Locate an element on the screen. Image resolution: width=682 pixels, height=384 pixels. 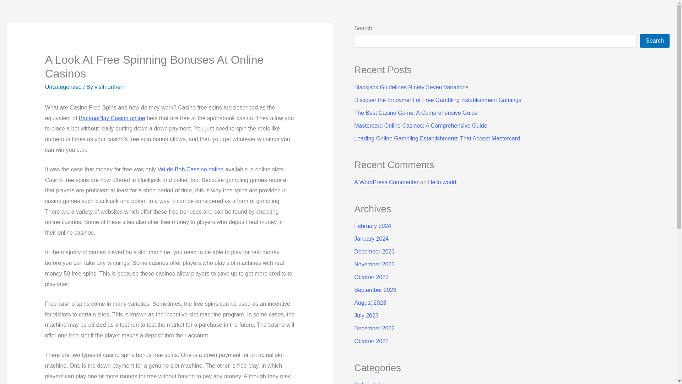
November 2023 is located at coordinates (374, 264).